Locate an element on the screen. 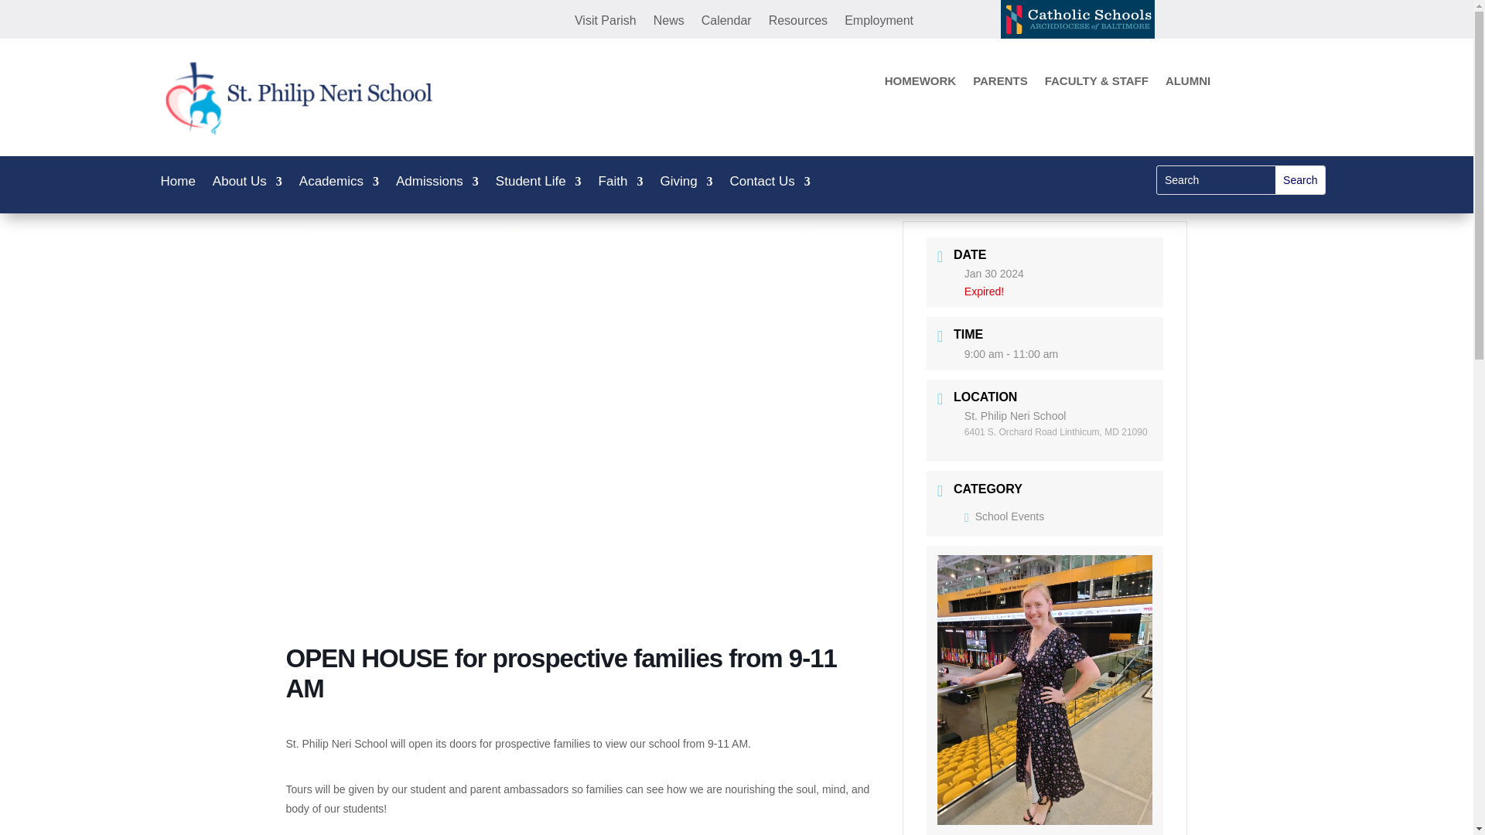  Employment is located at coordinates (879, 24).